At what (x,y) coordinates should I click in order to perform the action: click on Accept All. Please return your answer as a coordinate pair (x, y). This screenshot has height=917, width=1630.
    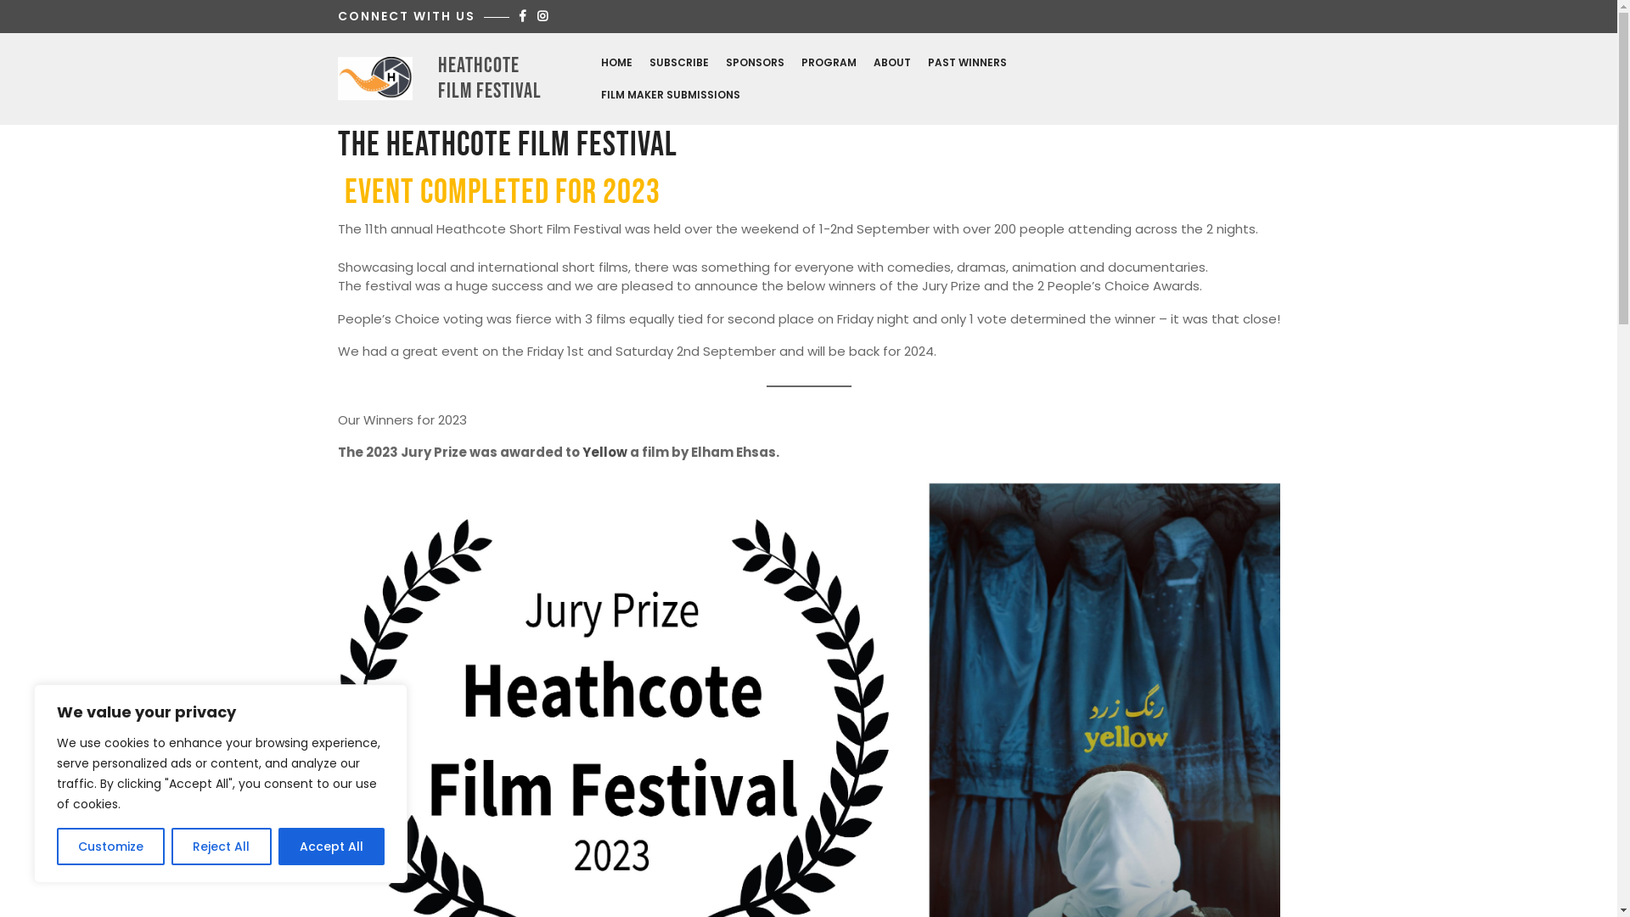
    Looking at the image, I should click on (331, 847).